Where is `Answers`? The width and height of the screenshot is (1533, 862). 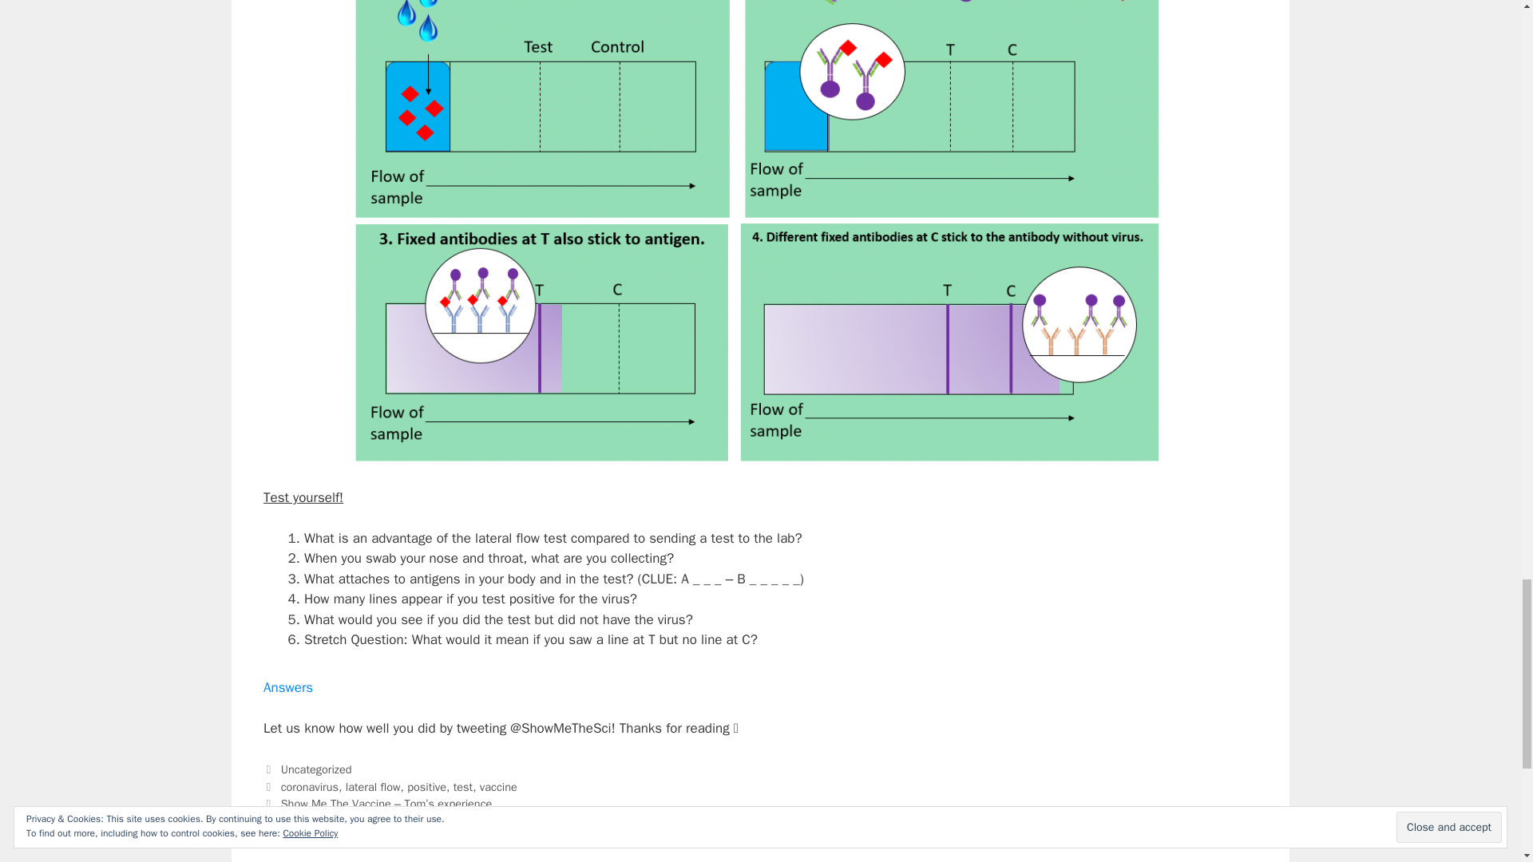
Answers is located at coordinates (287, 687).